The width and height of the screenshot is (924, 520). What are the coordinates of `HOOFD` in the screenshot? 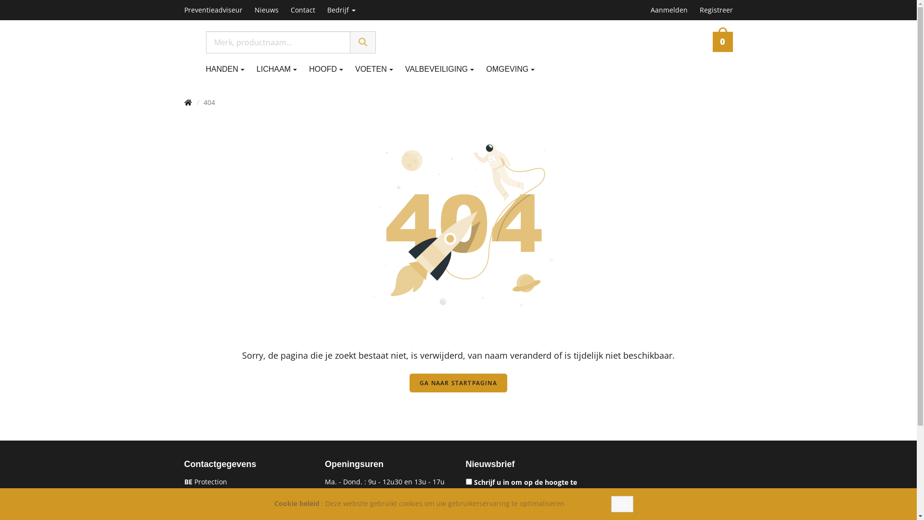 It's located at (332, 69).